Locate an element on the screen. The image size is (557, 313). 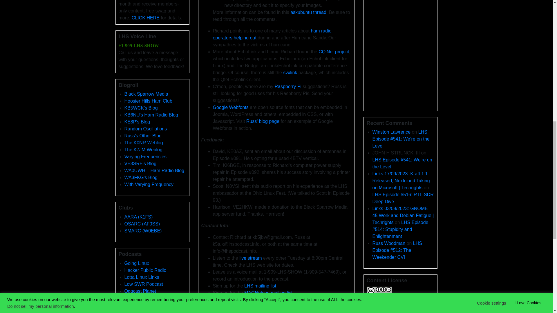
Having Fun with Amateur Radio is located at coordinates (151, 115).